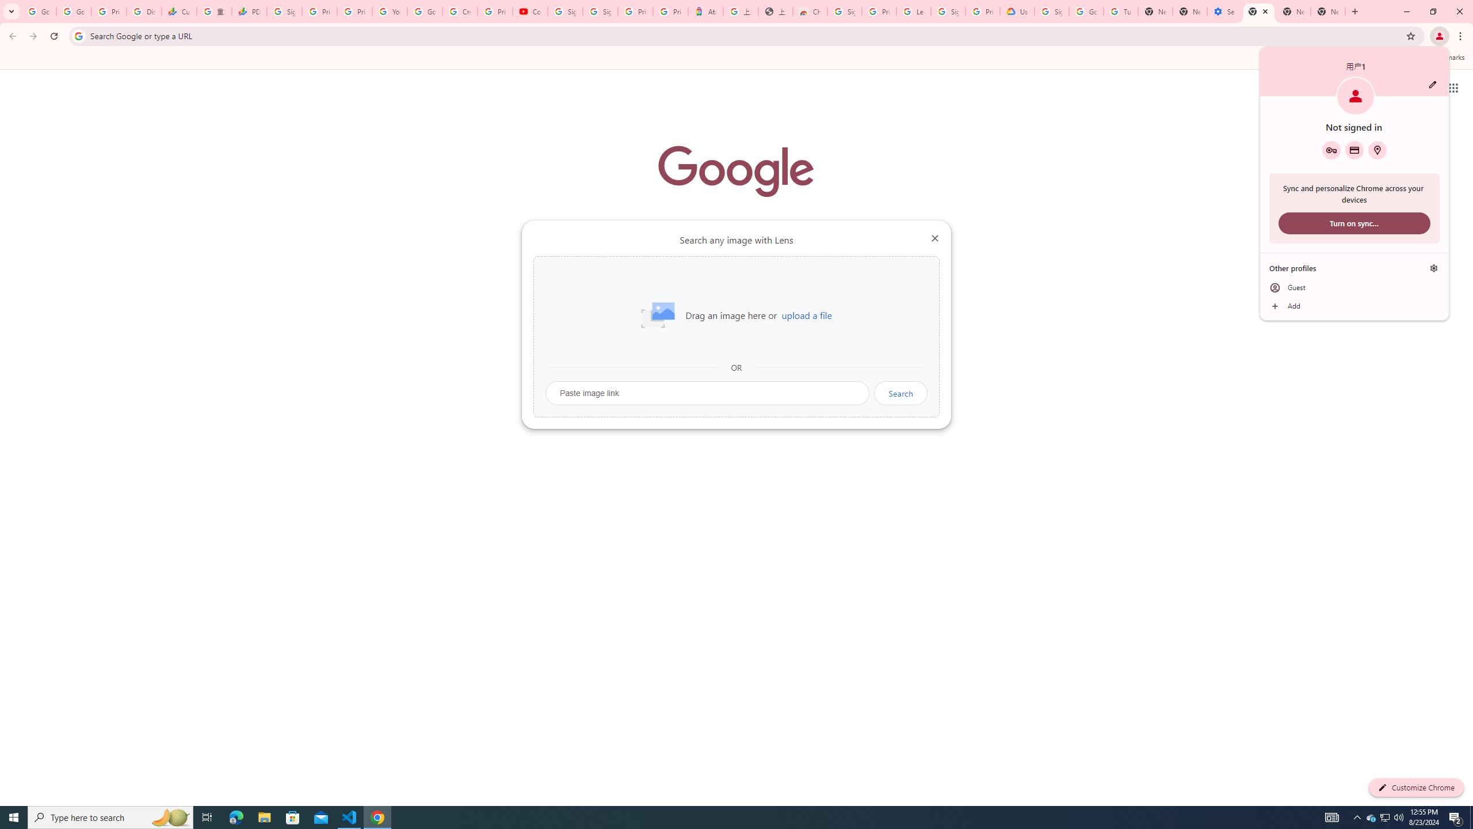 The height and width of the screenshot is (829, 1473). Describe the element at coordinates (600, 12) in the screenshot. I see `Sign in - Google Accounts` at that location.